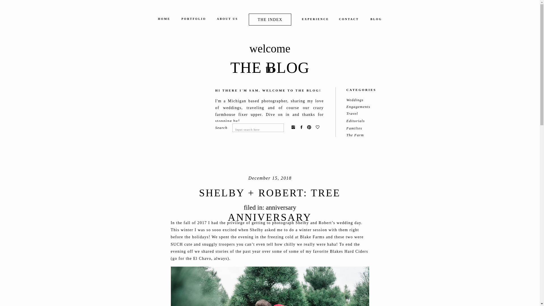  Describe the element at coordinates (359, 129) in the screenshot. I see `Families` at that location.